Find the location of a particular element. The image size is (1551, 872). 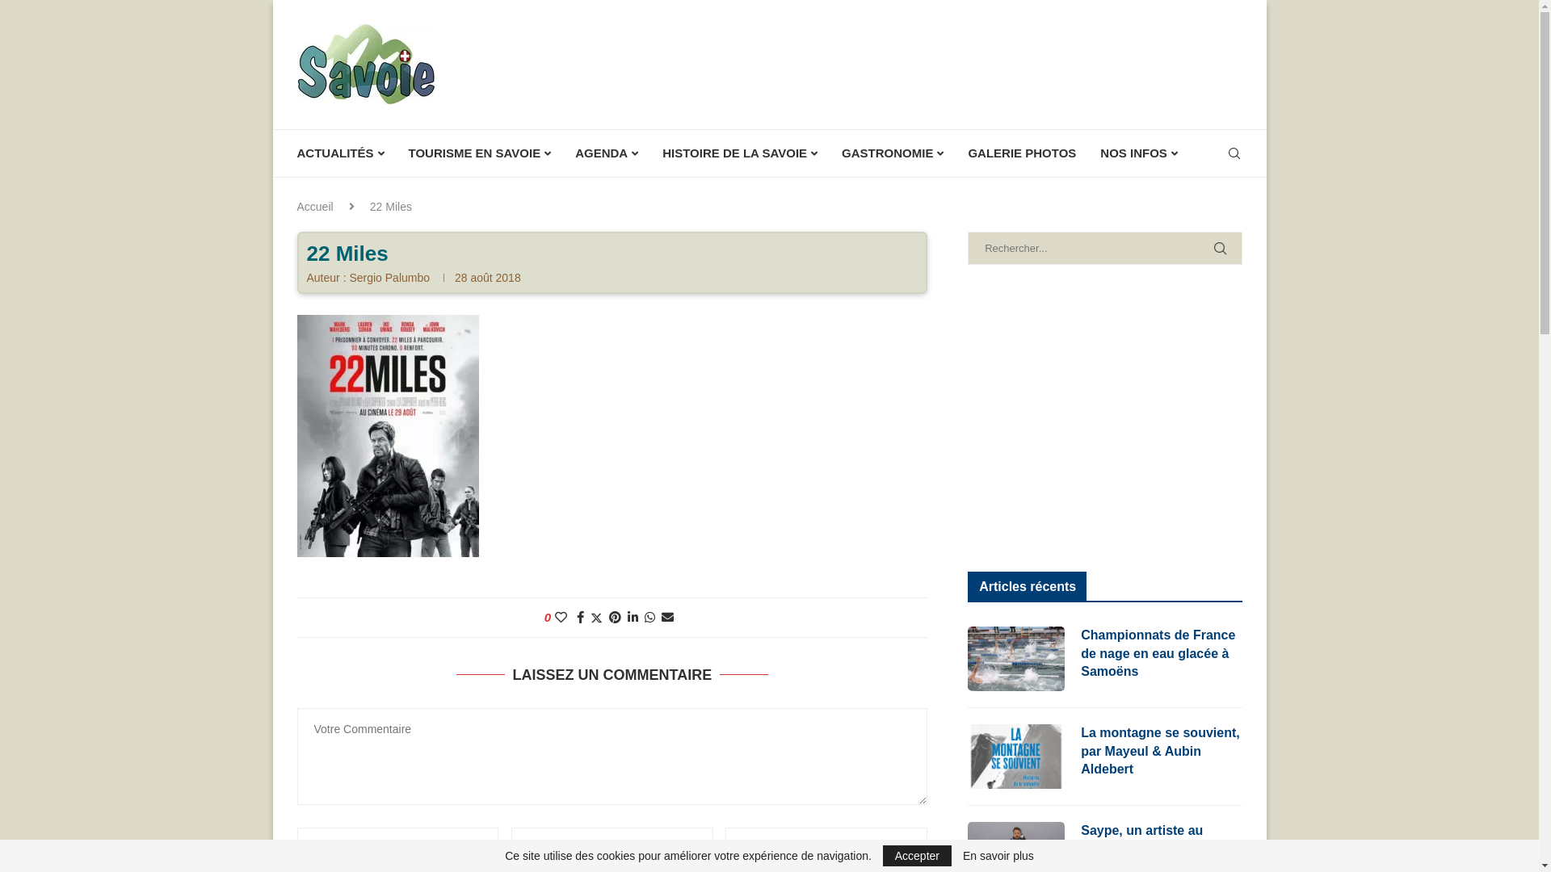

HISTOIRE DE LA SAVOIE is located at coordinates (740, 153).